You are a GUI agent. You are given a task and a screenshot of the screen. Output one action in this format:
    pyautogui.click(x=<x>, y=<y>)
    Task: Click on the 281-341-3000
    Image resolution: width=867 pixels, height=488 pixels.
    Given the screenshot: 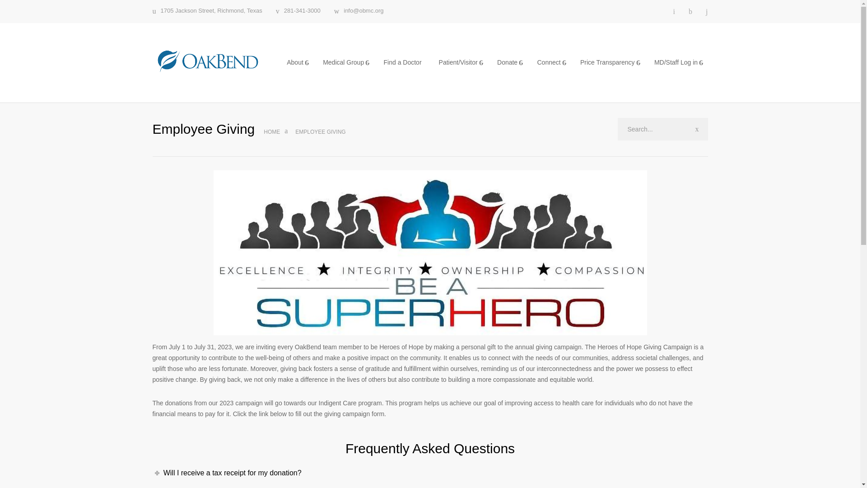 What is the action you would take?
    pyautogui.click(x=298, y=11)
    